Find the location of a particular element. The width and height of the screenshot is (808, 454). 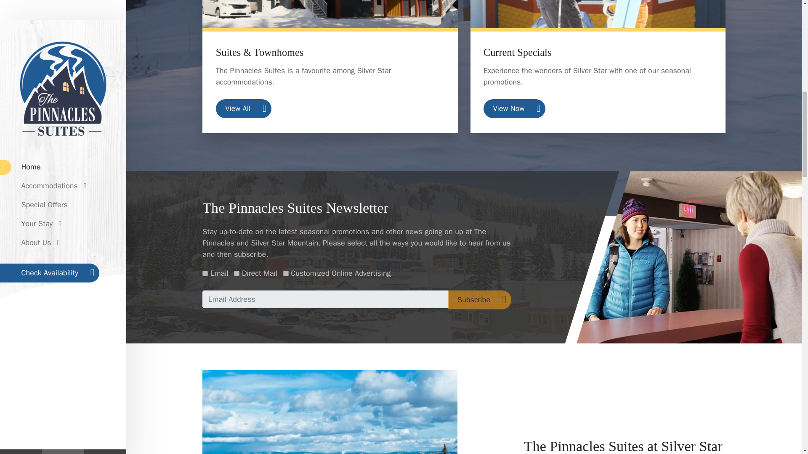

Y is located at coordinates (286, 273).